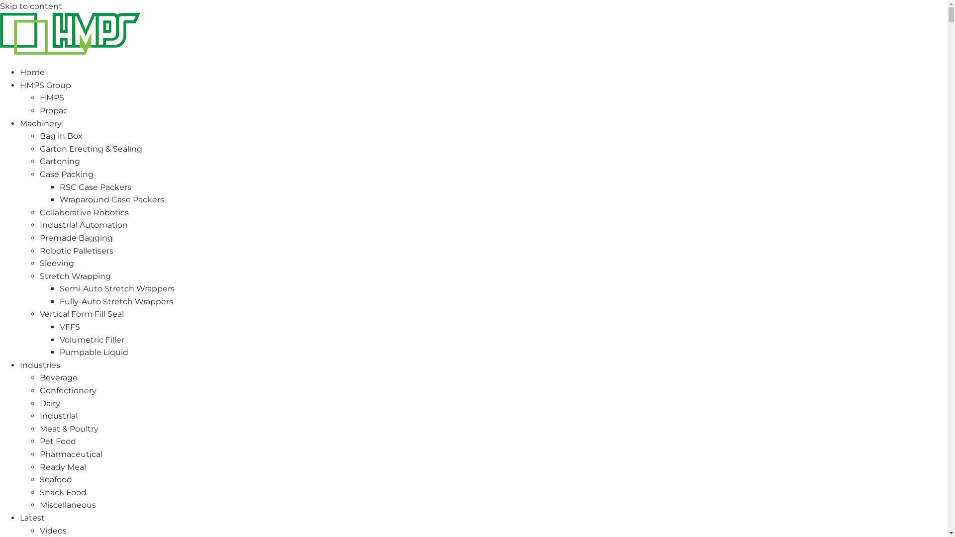  I want to click on Seafood, so click(56, 479).